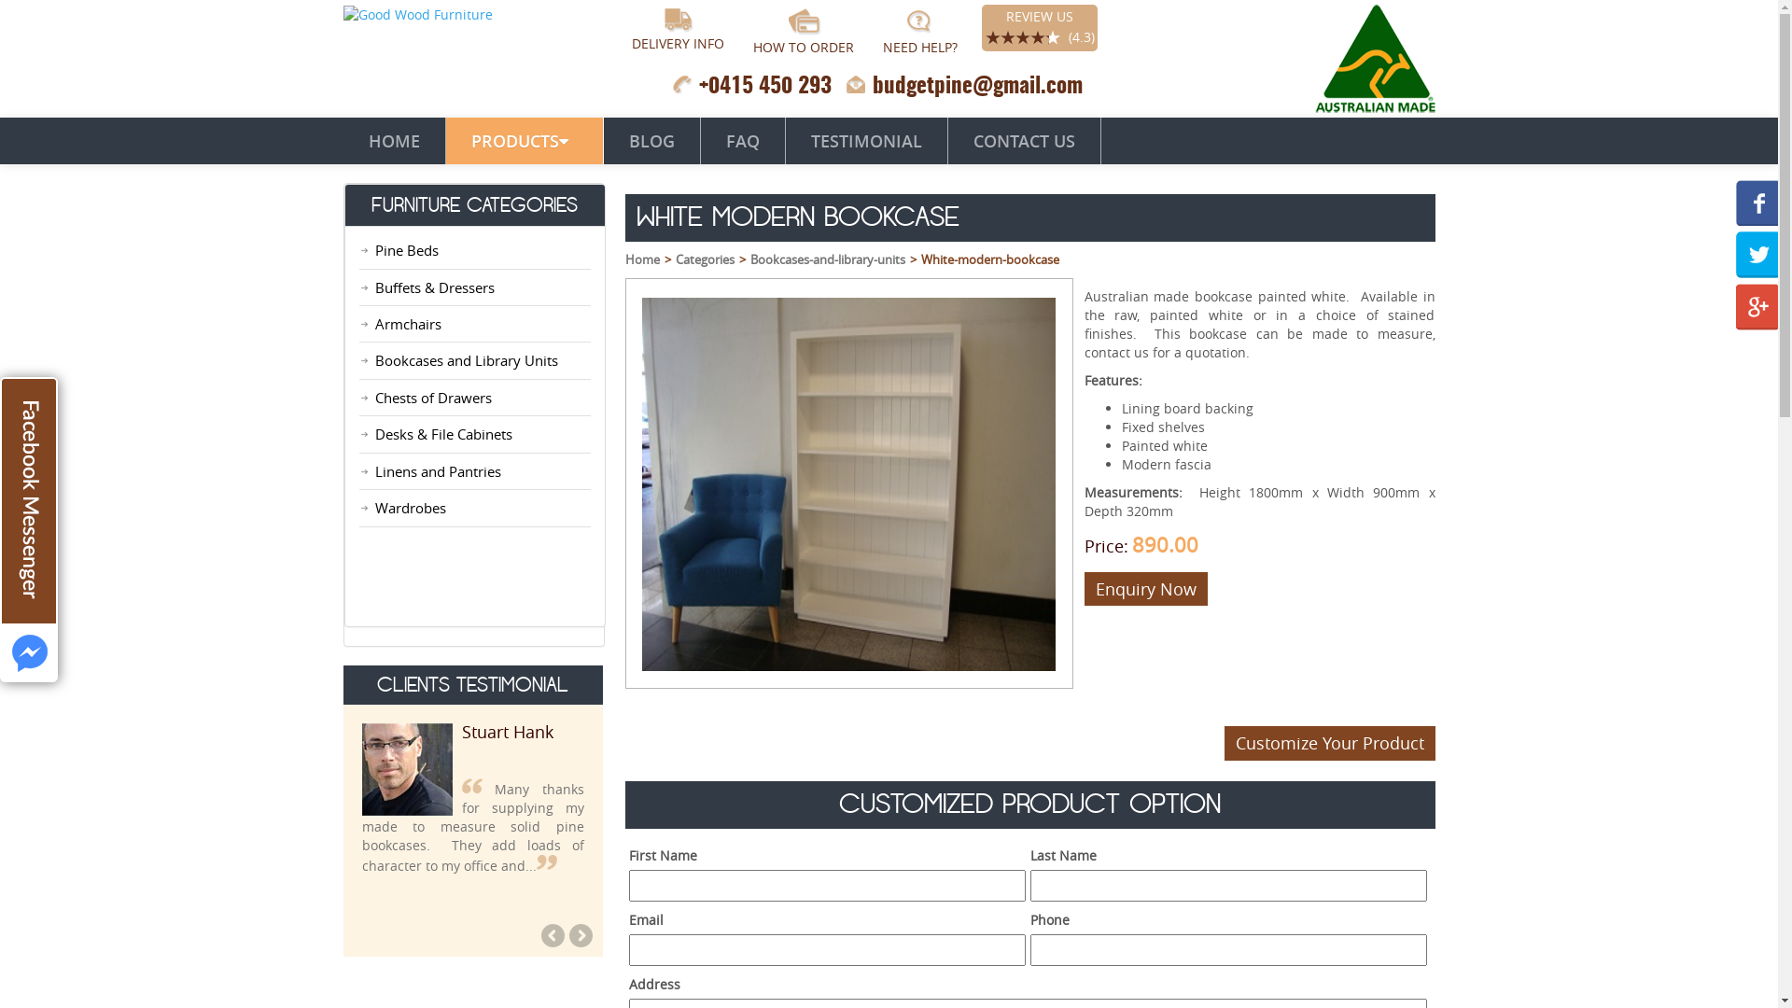  Describe the element at coordinates (803, 47) in the screenshot. I see `HOW TO ORDER` at that location.